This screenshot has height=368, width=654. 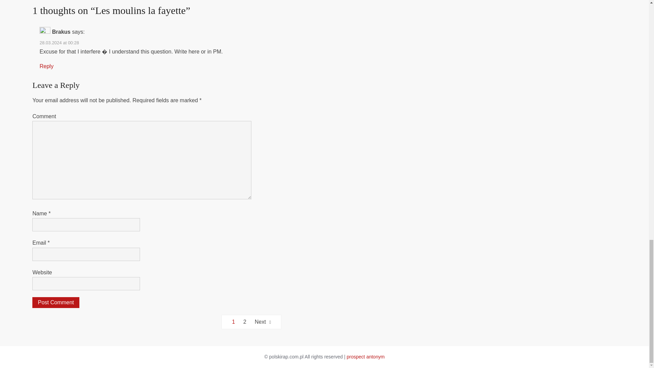 I want to click on Post Comment, so click(x=56, y=302).